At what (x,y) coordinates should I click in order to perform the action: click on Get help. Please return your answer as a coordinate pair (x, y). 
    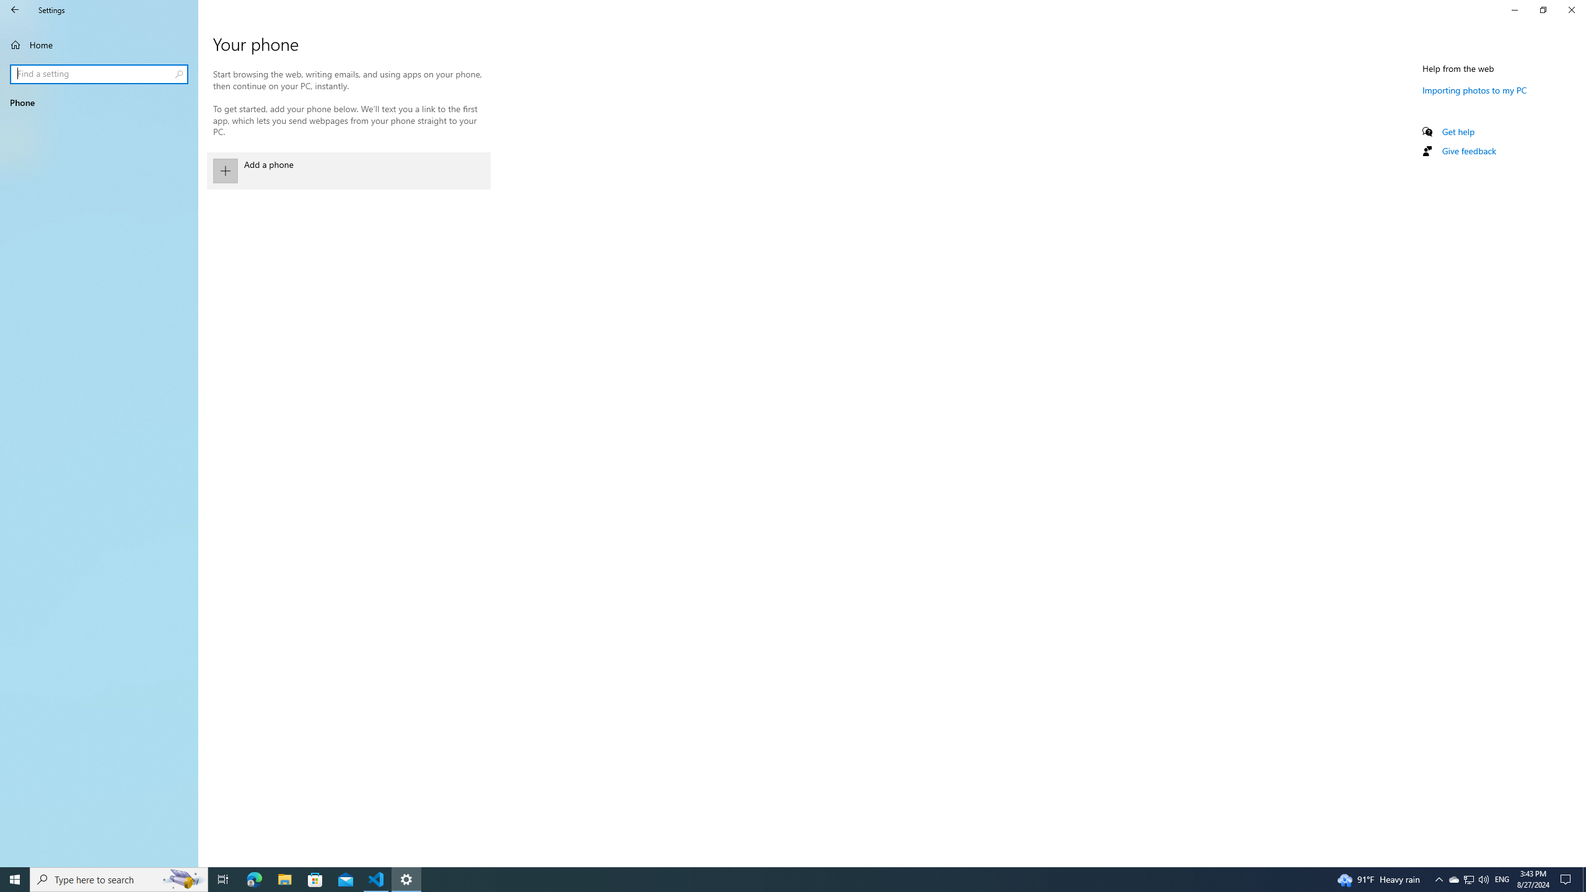
    Looking at the image, I should click on (1458, 131).